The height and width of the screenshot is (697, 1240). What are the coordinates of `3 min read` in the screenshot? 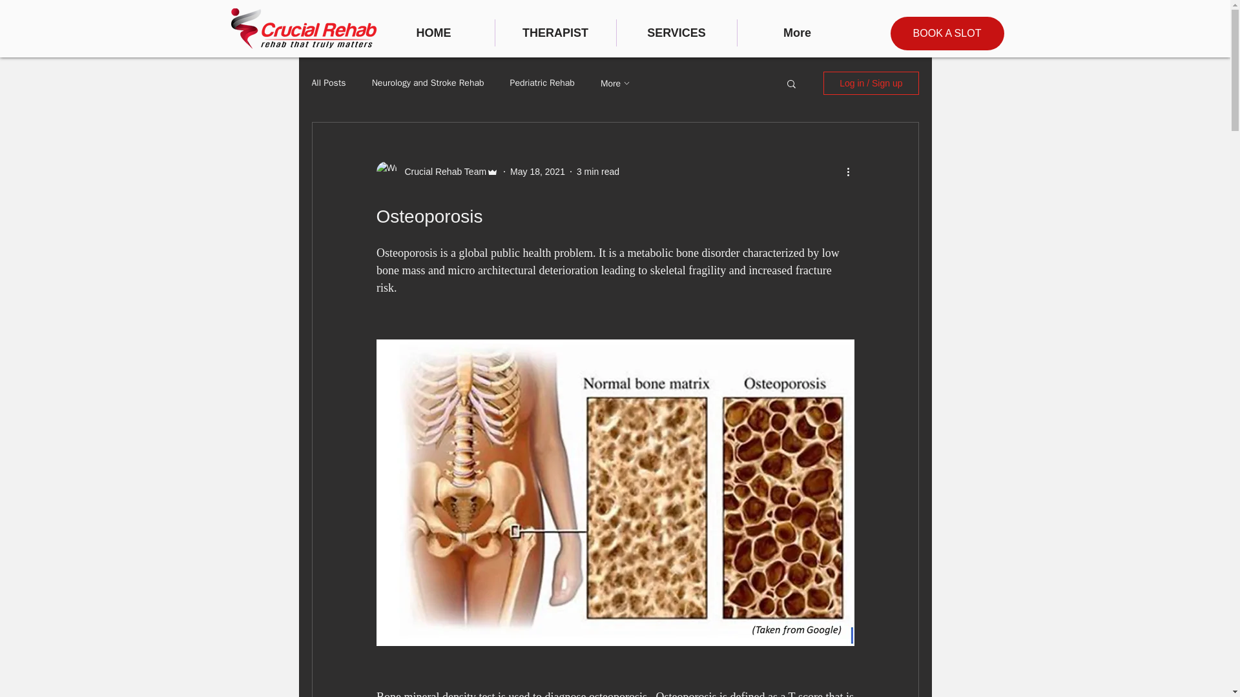 It's located at (597, 172).